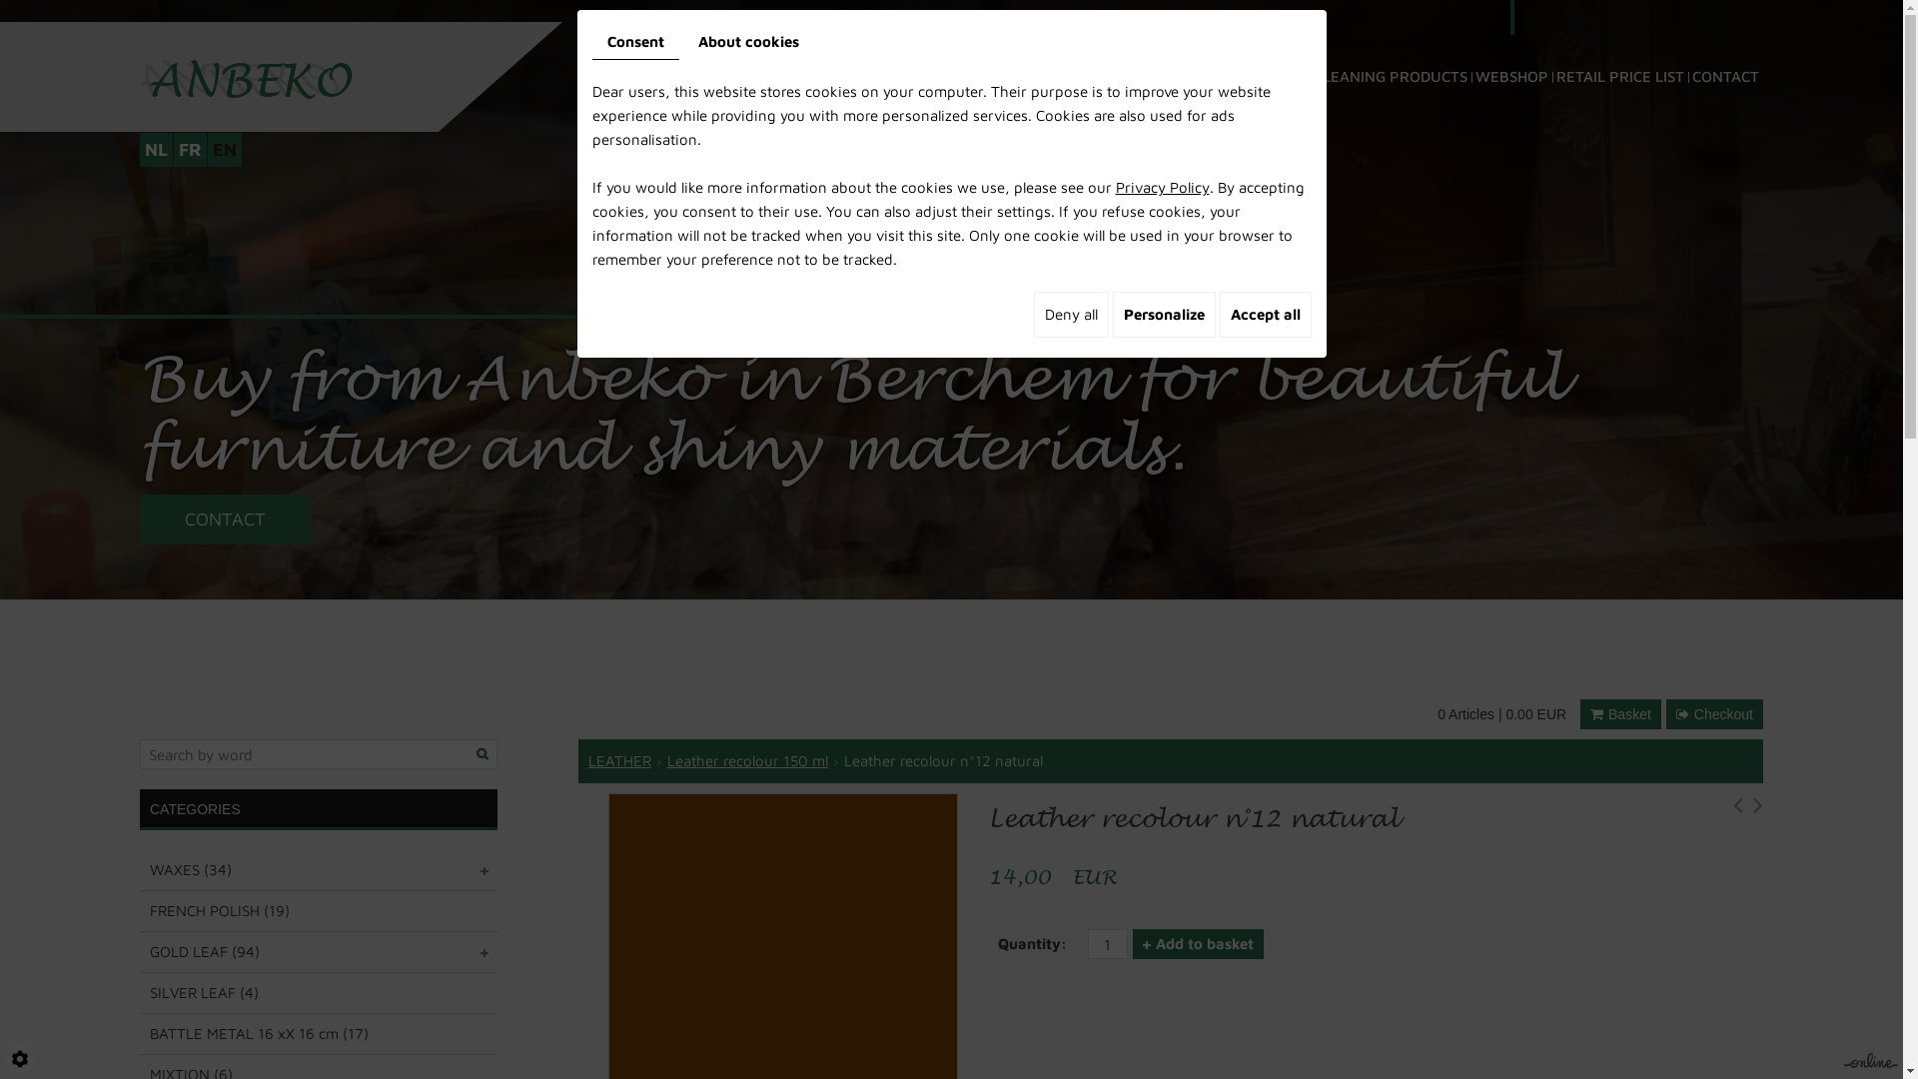 This screenshot has width=1918, height=1079. What do you see at coordinates (1714, 714) in the screenshot?
I see `Checkout` at bounding box center [1714, 714].